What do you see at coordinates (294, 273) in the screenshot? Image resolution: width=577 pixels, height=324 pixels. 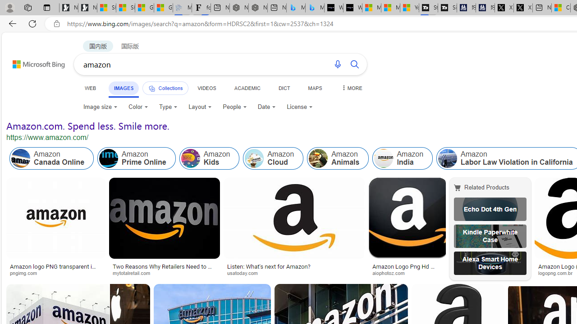 I see `usatoday.com` at bounding box center [294, 273].